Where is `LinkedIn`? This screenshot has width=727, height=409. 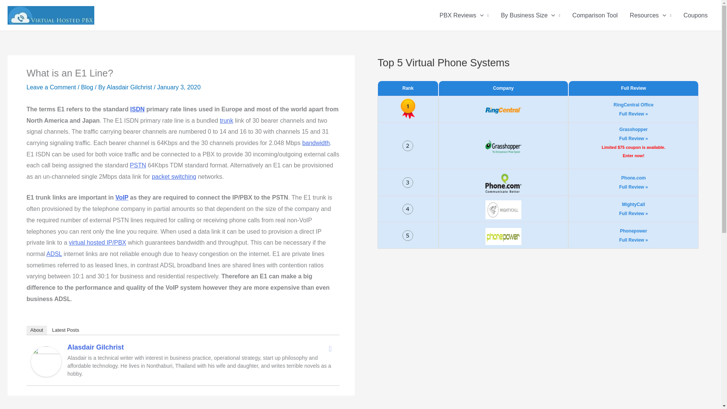
LinkedIn is located at coordinates (330, 349).